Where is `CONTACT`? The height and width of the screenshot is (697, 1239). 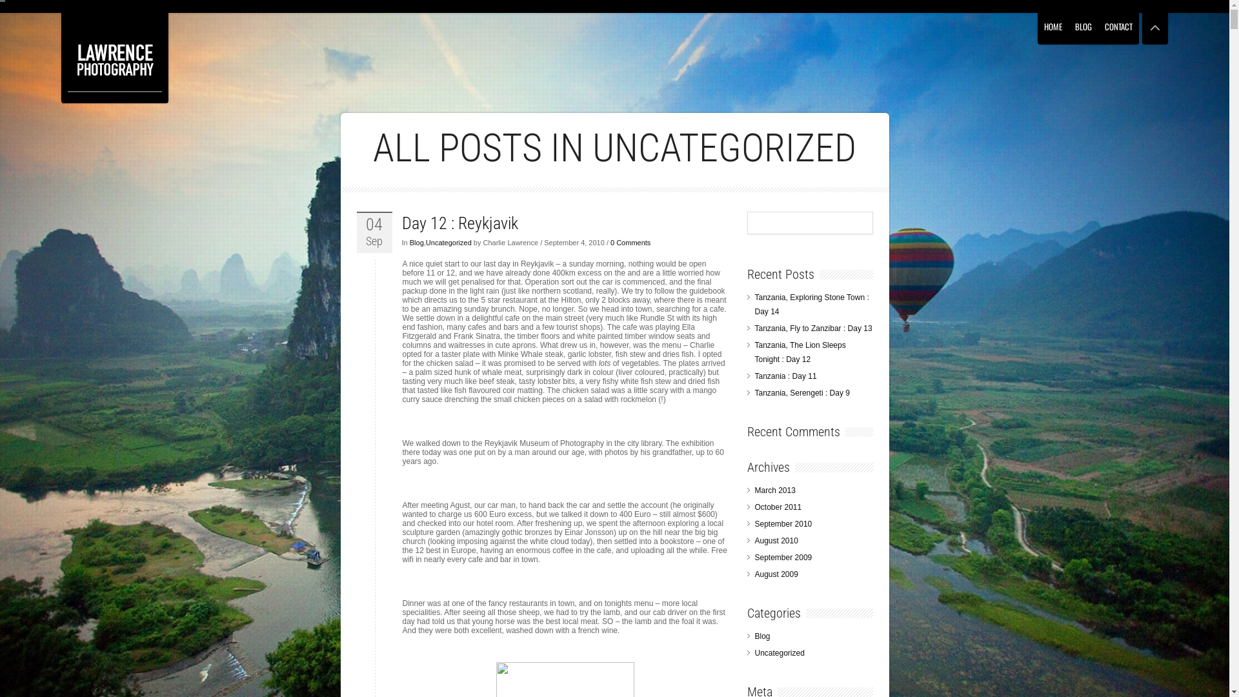
CONTACT is located at coordinates (1119, 22).